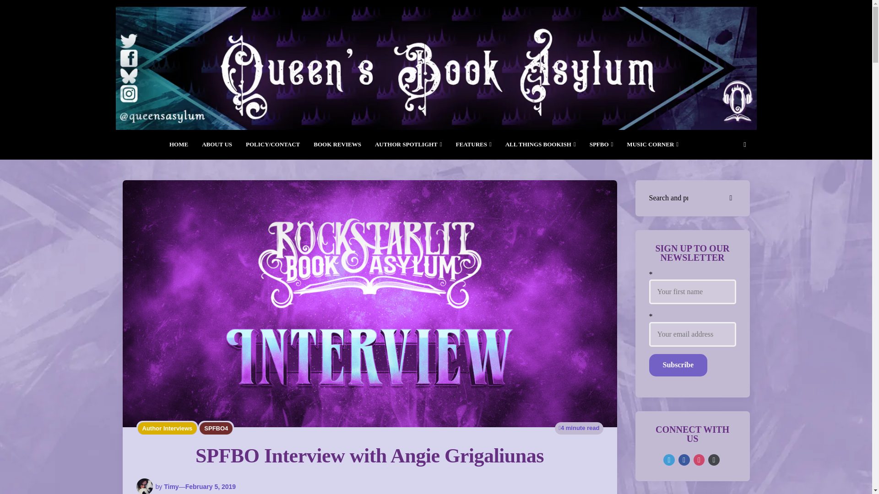  I want to click on HOME, so click(179, 145).